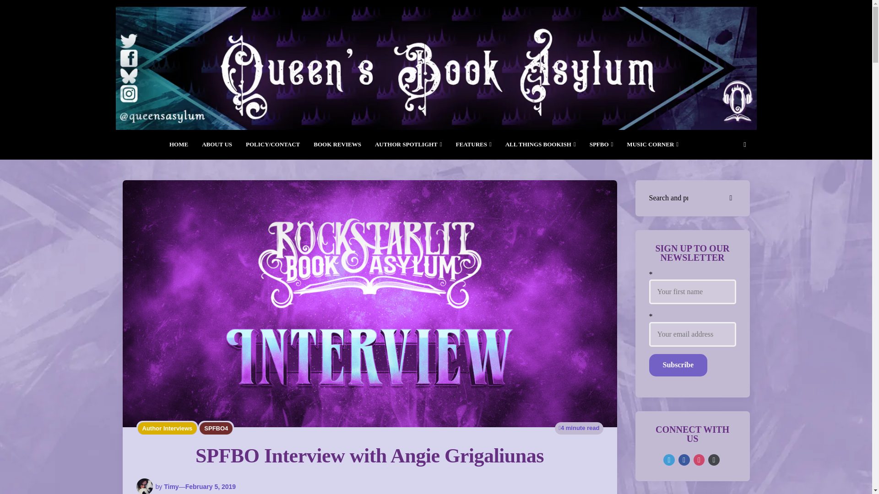  I want to click on HOME, so click(179, 145).